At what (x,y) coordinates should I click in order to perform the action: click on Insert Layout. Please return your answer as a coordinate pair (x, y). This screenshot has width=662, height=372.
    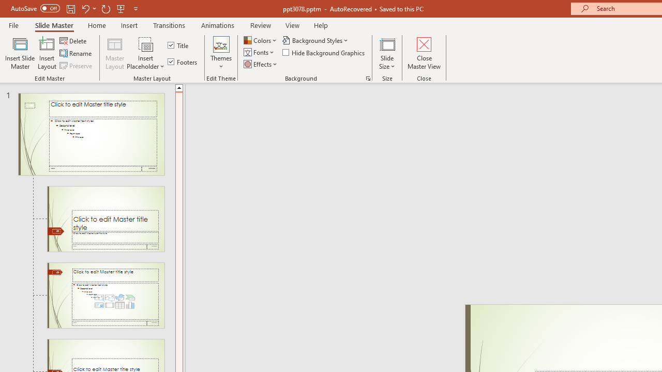
    Looking at the image, I should click on (47, 53).